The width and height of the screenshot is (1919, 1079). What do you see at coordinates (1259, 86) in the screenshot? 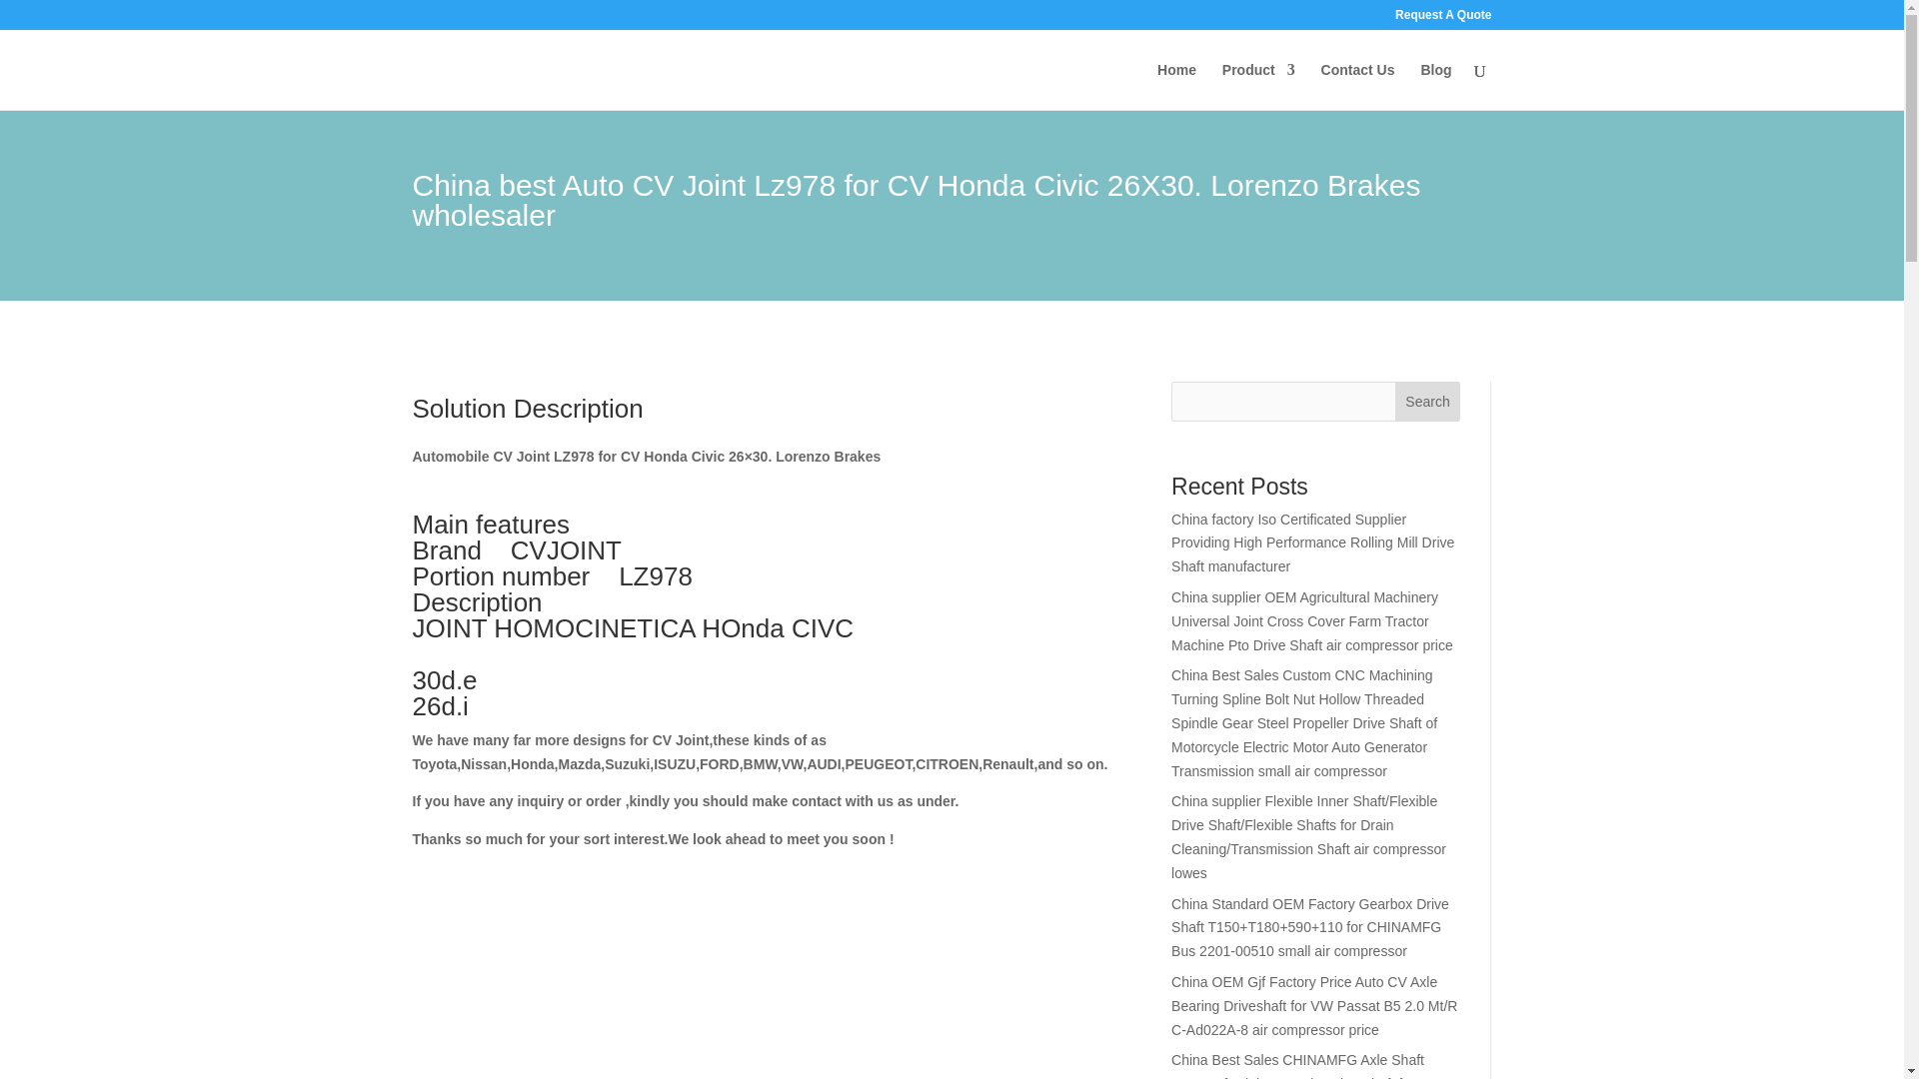
I see `Product` at bounding box center [1259, 86].